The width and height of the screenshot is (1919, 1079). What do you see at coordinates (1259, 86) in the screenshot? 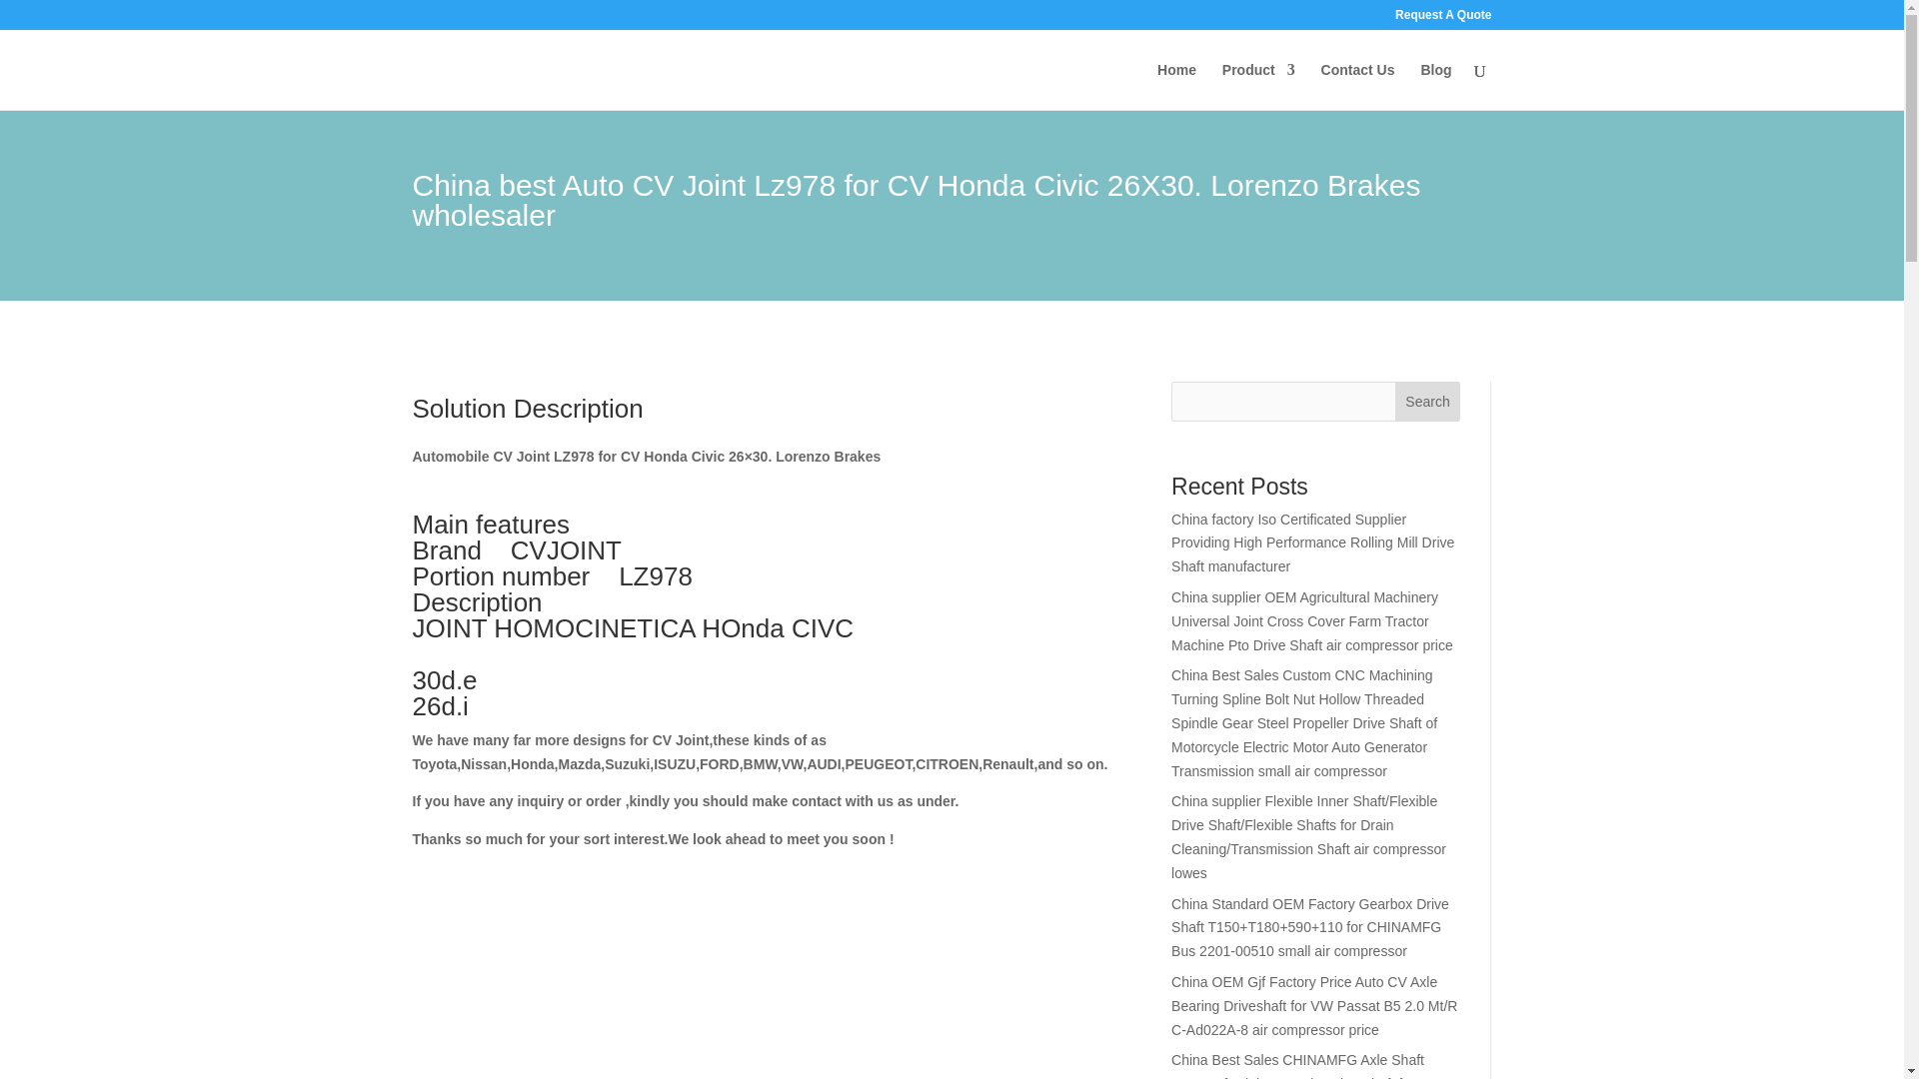
I see `Product` at bounding box center [1259, 86].